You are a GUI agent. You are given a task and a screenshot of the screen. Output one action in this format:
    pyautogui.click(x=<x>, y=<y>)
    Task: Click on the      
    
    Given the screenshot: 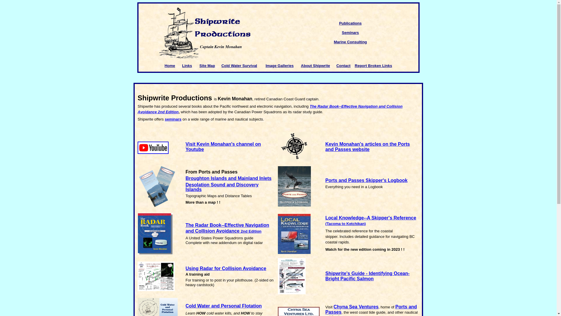 What is the action you would take?
    pyautogui.click(x=218, y=66)
    